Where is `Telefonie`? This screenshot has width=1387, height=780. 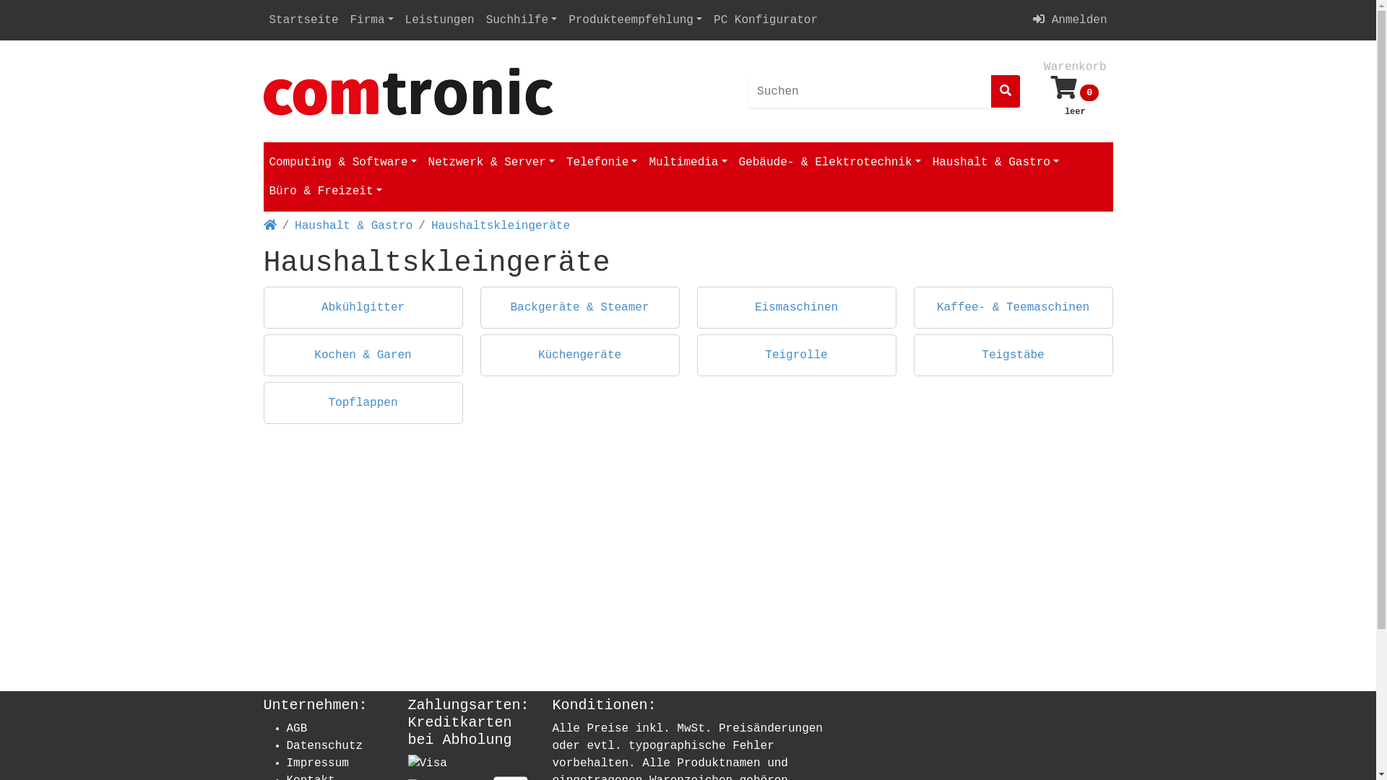
Telefonie is located at coordinates (602, 162).